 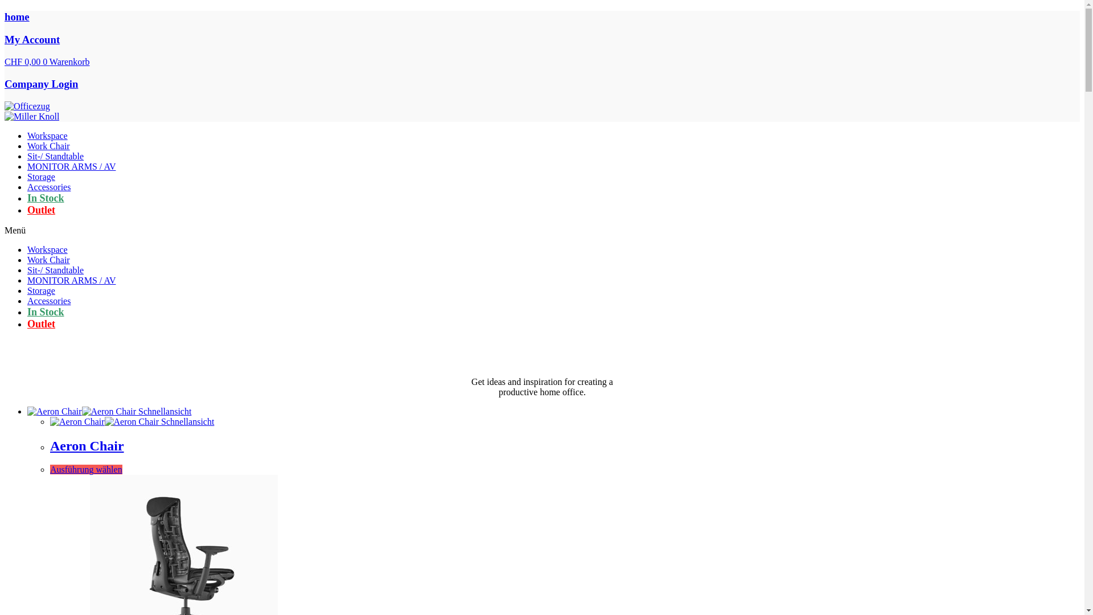 I want to click on Accessories, so click(x=49, y=301).